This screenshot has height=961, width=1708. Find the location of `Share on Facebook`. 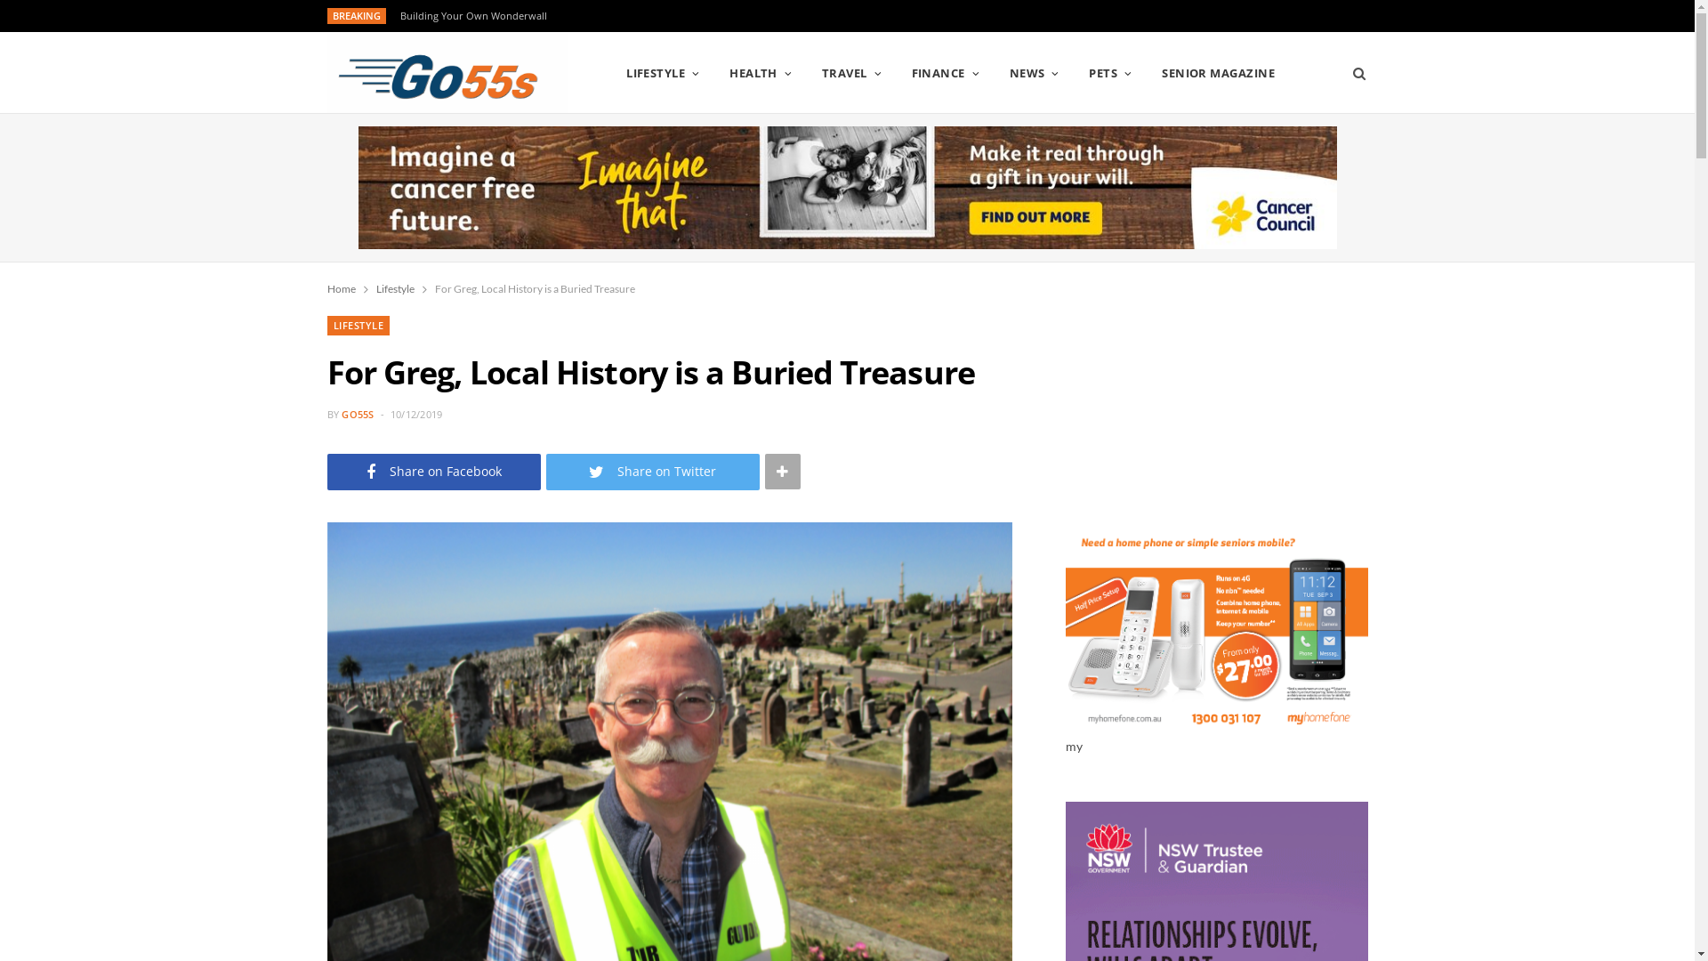

Share on Facebook is located at coordinates (434, 472).